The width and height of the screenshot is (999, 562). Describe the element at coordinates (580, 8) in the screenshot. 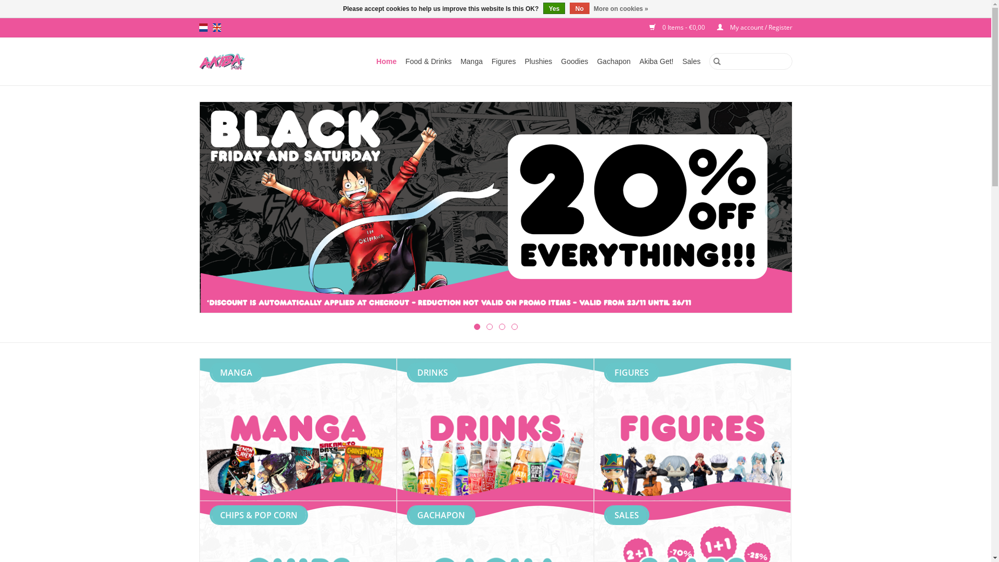

I see `No` at that location.